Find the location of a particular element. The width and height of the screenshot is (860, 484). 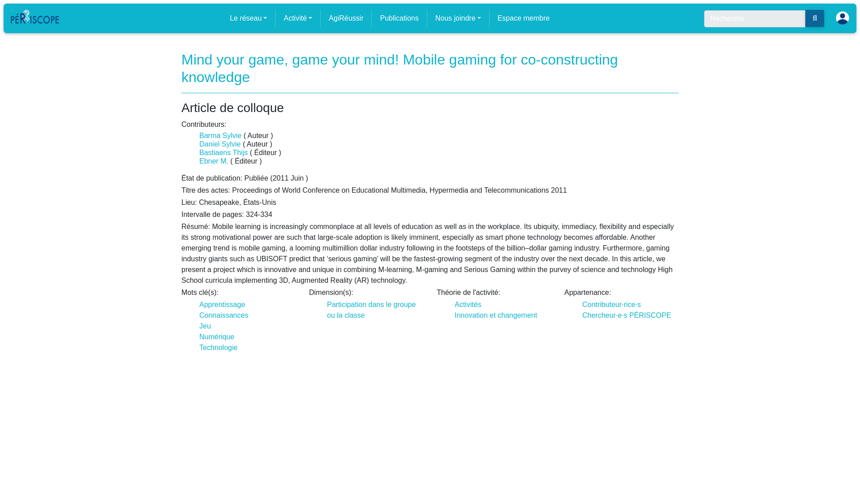

Barma Sylvie is located at coordinates (220, 135).